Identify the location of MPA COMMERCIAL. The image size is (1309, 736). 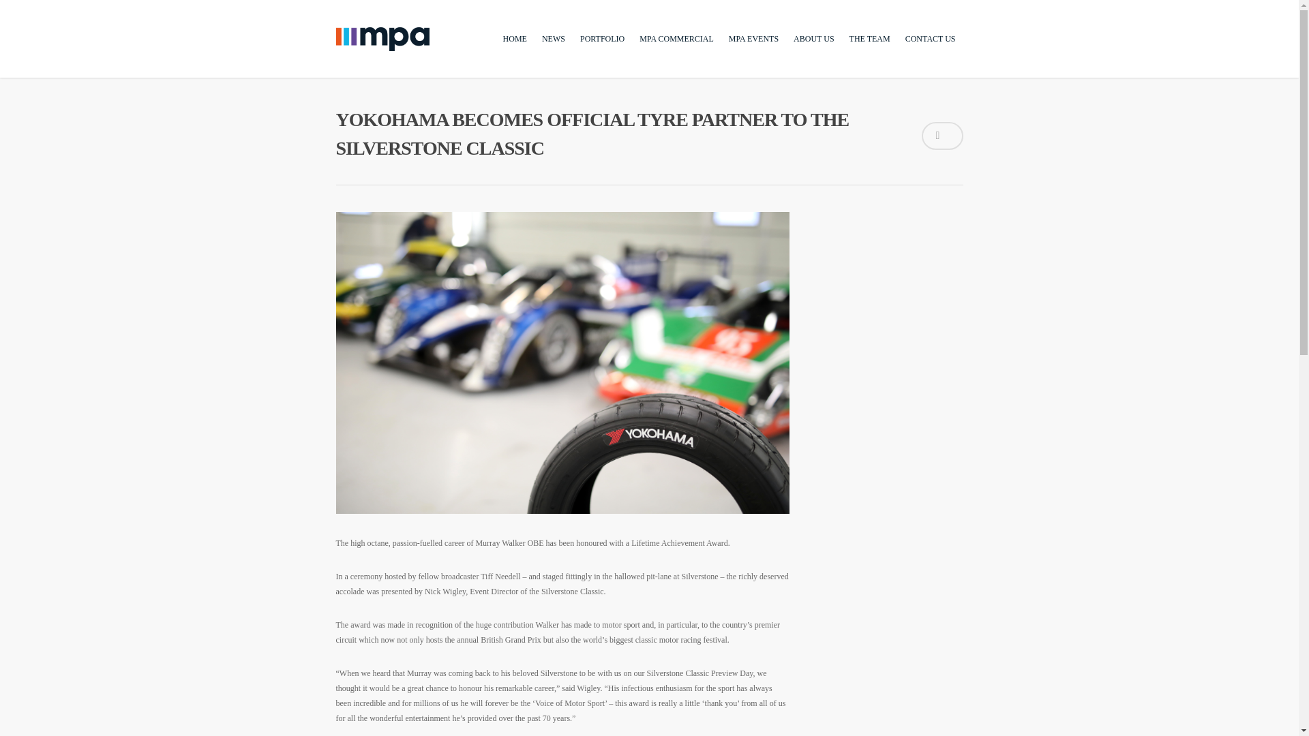
(676, 52).